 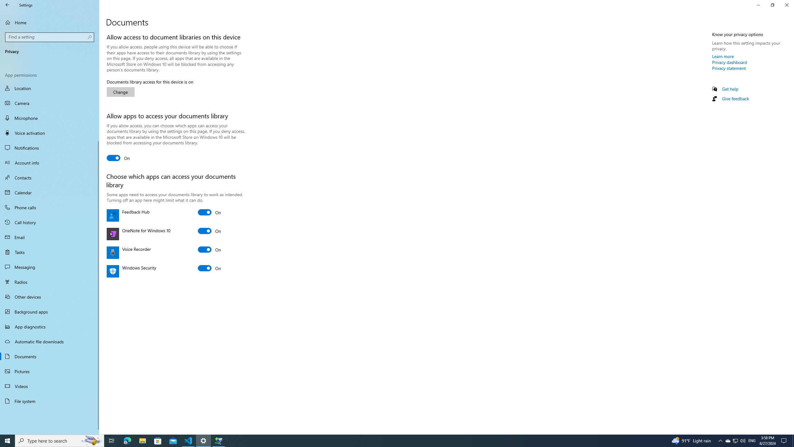 What do you see at coordinates (210, 231) in the screenshot?
I see `OneNote for Windows 10` at bounding box center [210, 231].